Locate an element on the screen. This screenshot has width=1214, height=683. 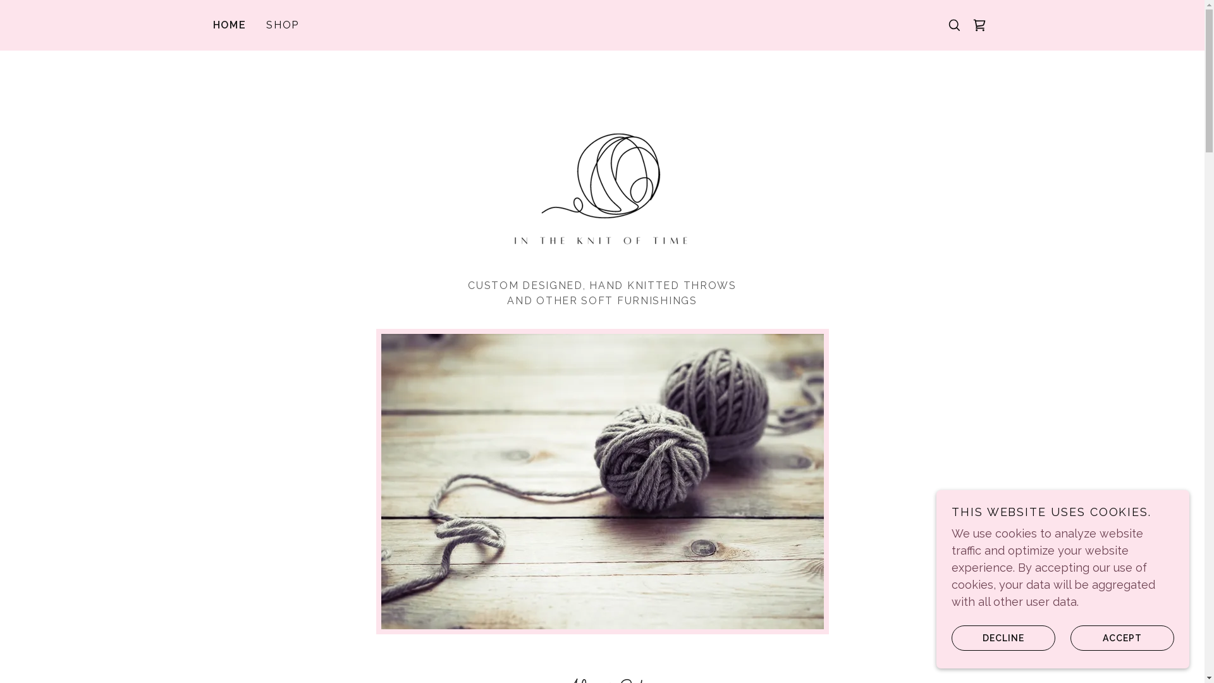
HOME is located at coordinates (229, 25).